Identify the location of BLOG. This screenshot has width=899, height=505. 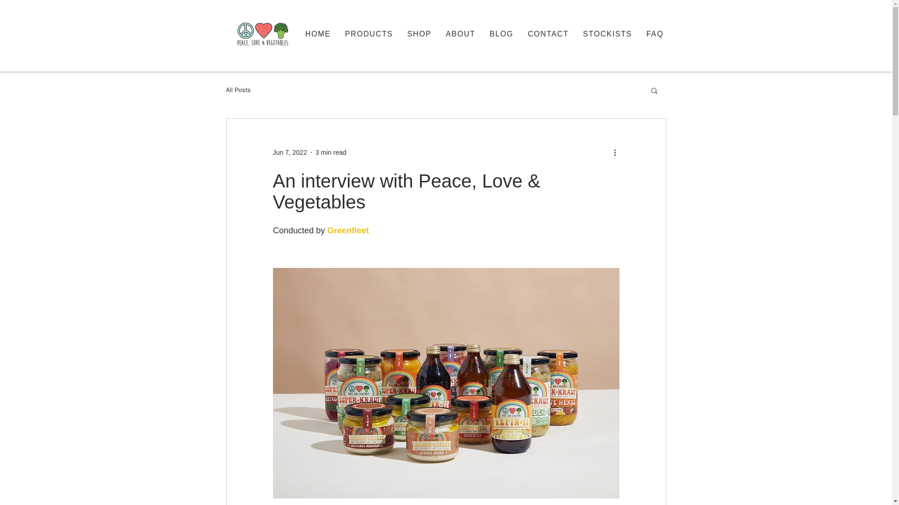
(501, 34).